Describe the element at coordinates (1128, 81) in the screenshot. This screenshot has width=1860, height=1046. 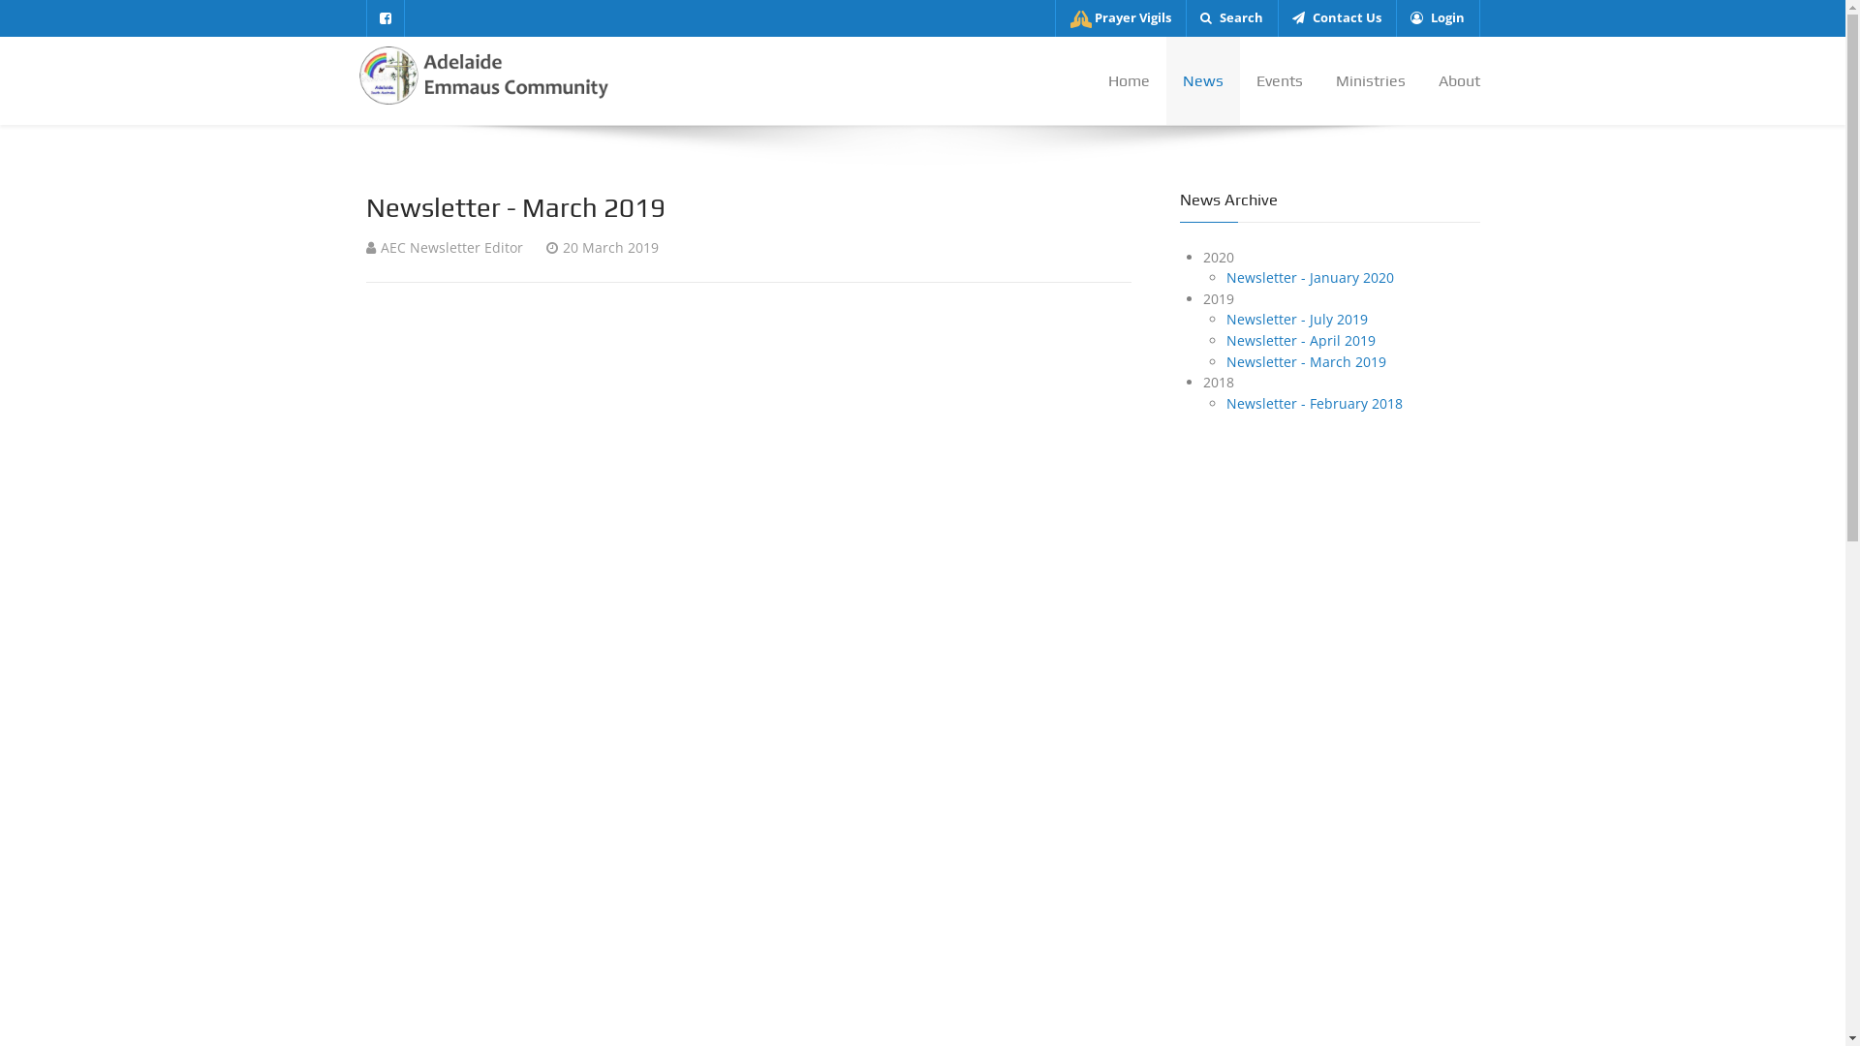
I see `Home` at that location.